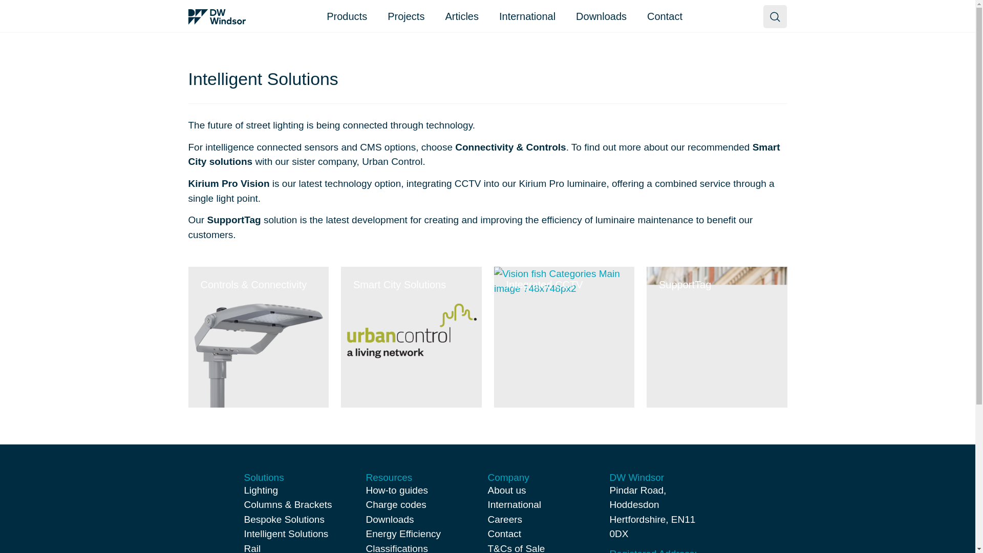  What do you see at coordinates (527, 16) in the screenshot?
I see `International` at bounding box center [527, 16].